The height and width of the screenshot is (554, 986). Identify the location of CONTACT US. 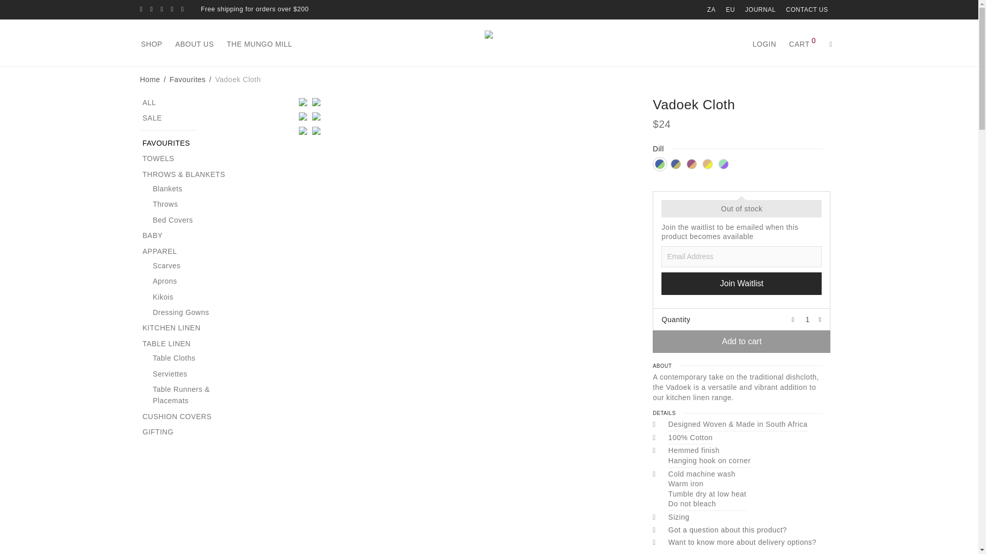
(804, 9).